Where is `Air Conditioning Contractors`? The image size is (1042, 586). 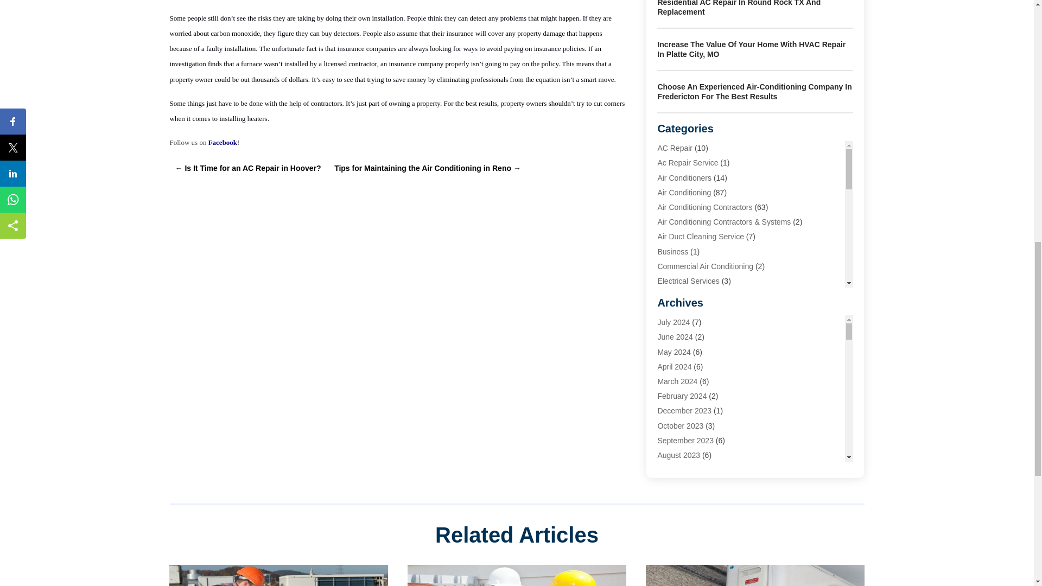 Air Conditioning Contractors is located at coordinates (704, 207).